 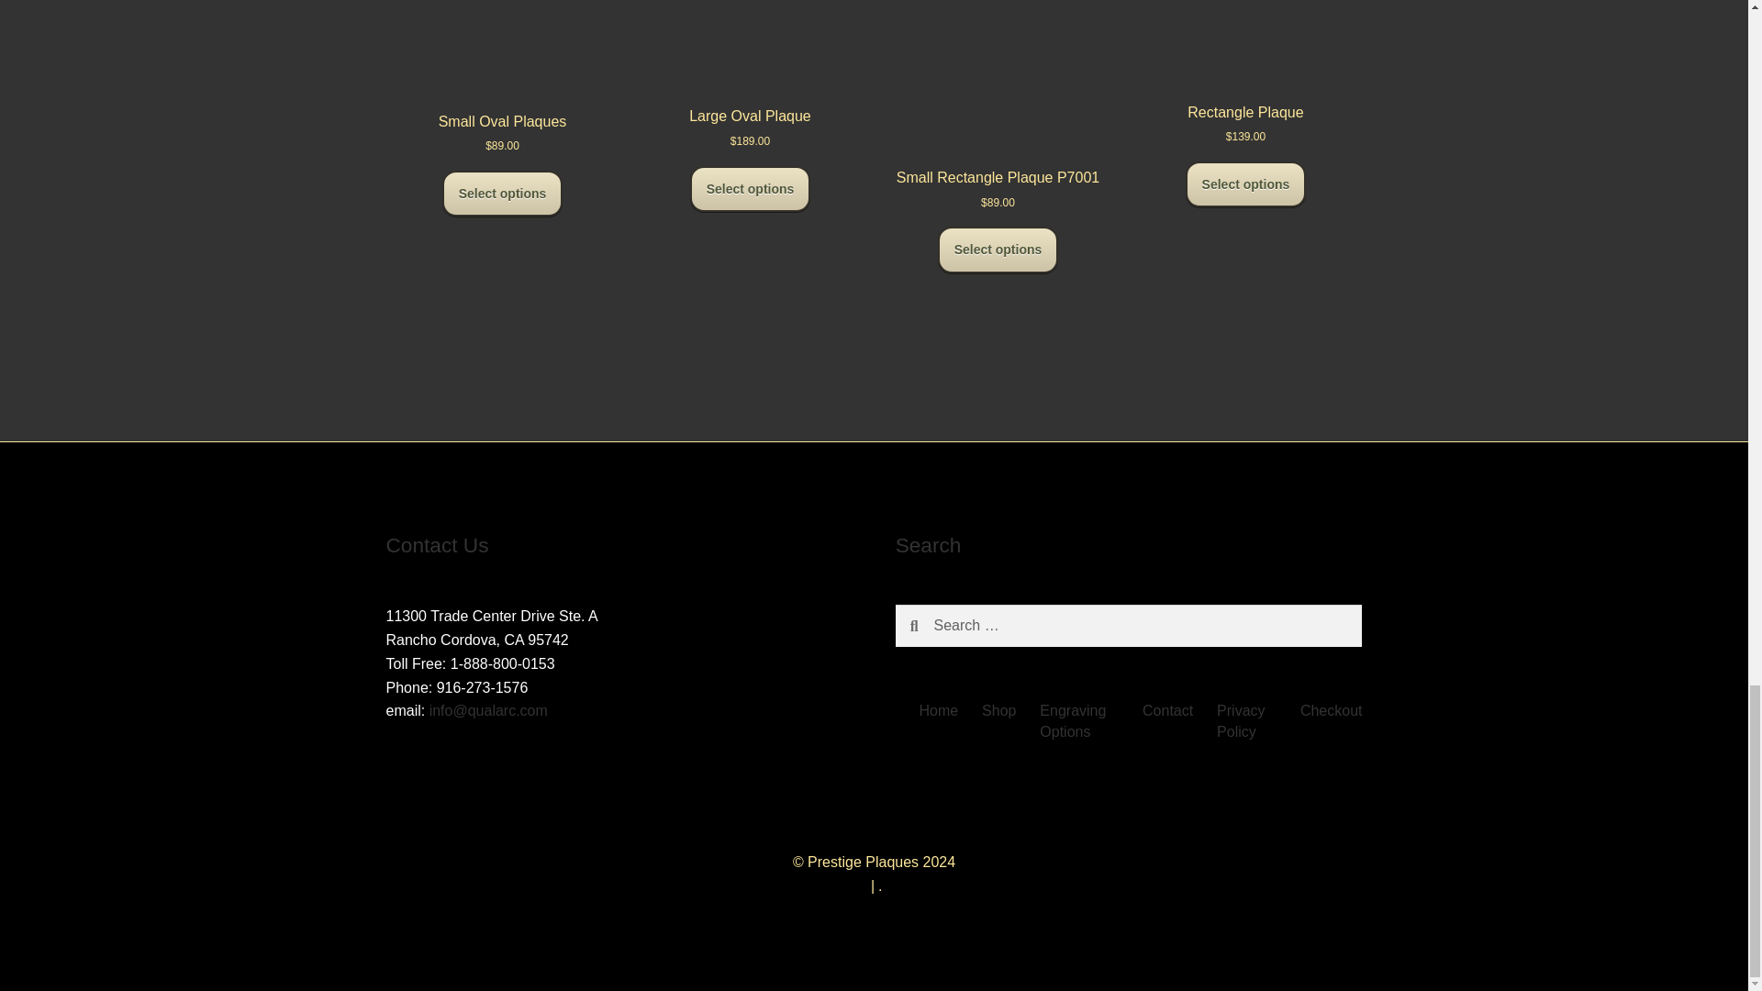 I want to click on Small Rectangle Plaque P7001, so click(x=998, y=96).